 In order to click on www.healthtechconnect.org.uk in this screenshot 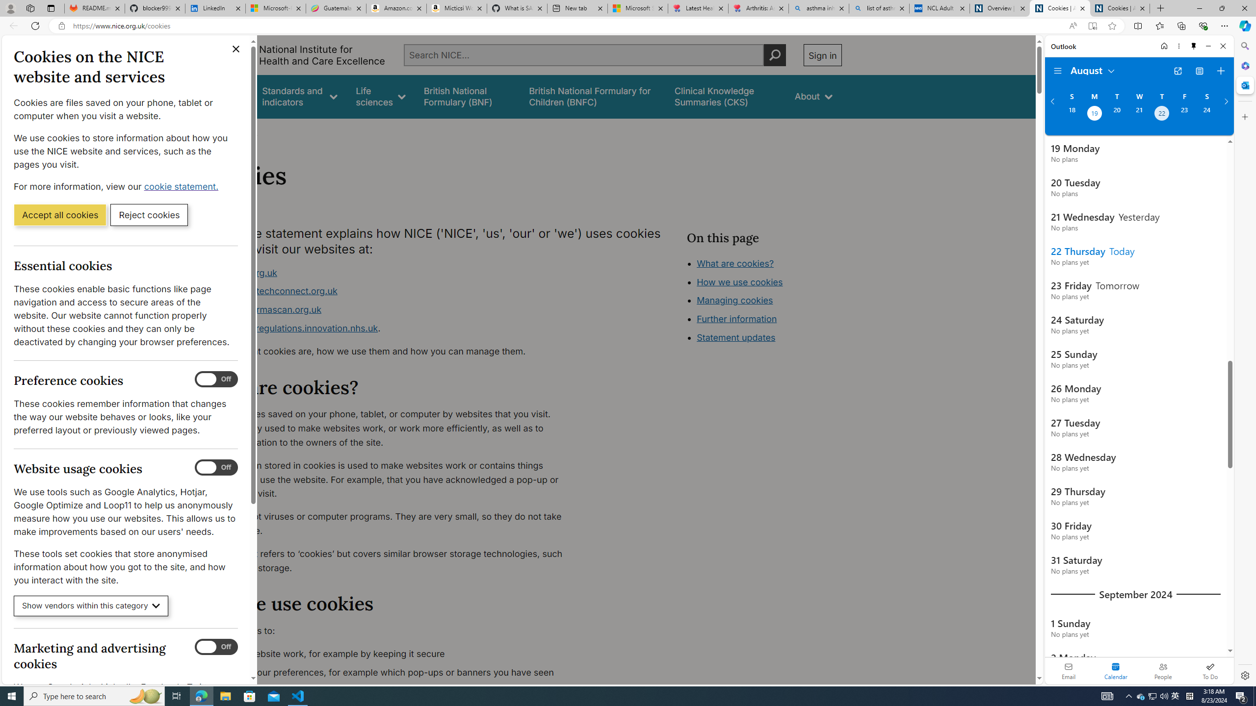, I will do `click(272, 291)`.